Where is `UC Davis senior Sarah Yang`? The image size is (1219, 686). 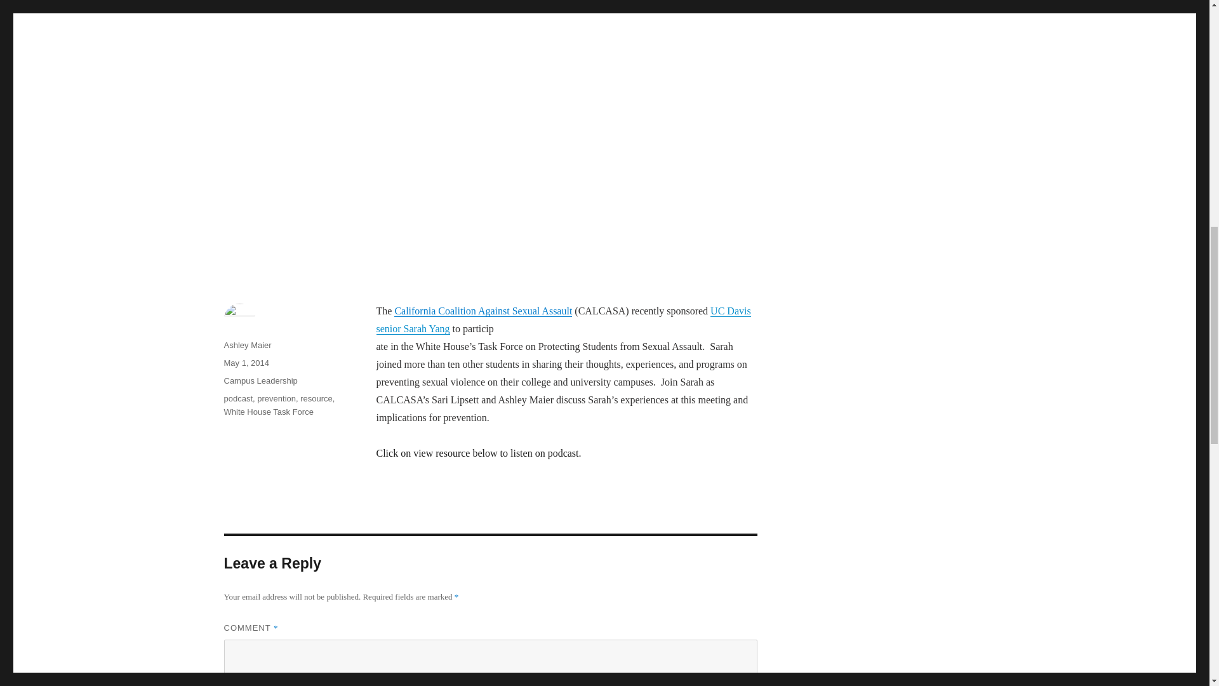
UC Davis senior Sarah Yang is located at coordinates (563, 319).